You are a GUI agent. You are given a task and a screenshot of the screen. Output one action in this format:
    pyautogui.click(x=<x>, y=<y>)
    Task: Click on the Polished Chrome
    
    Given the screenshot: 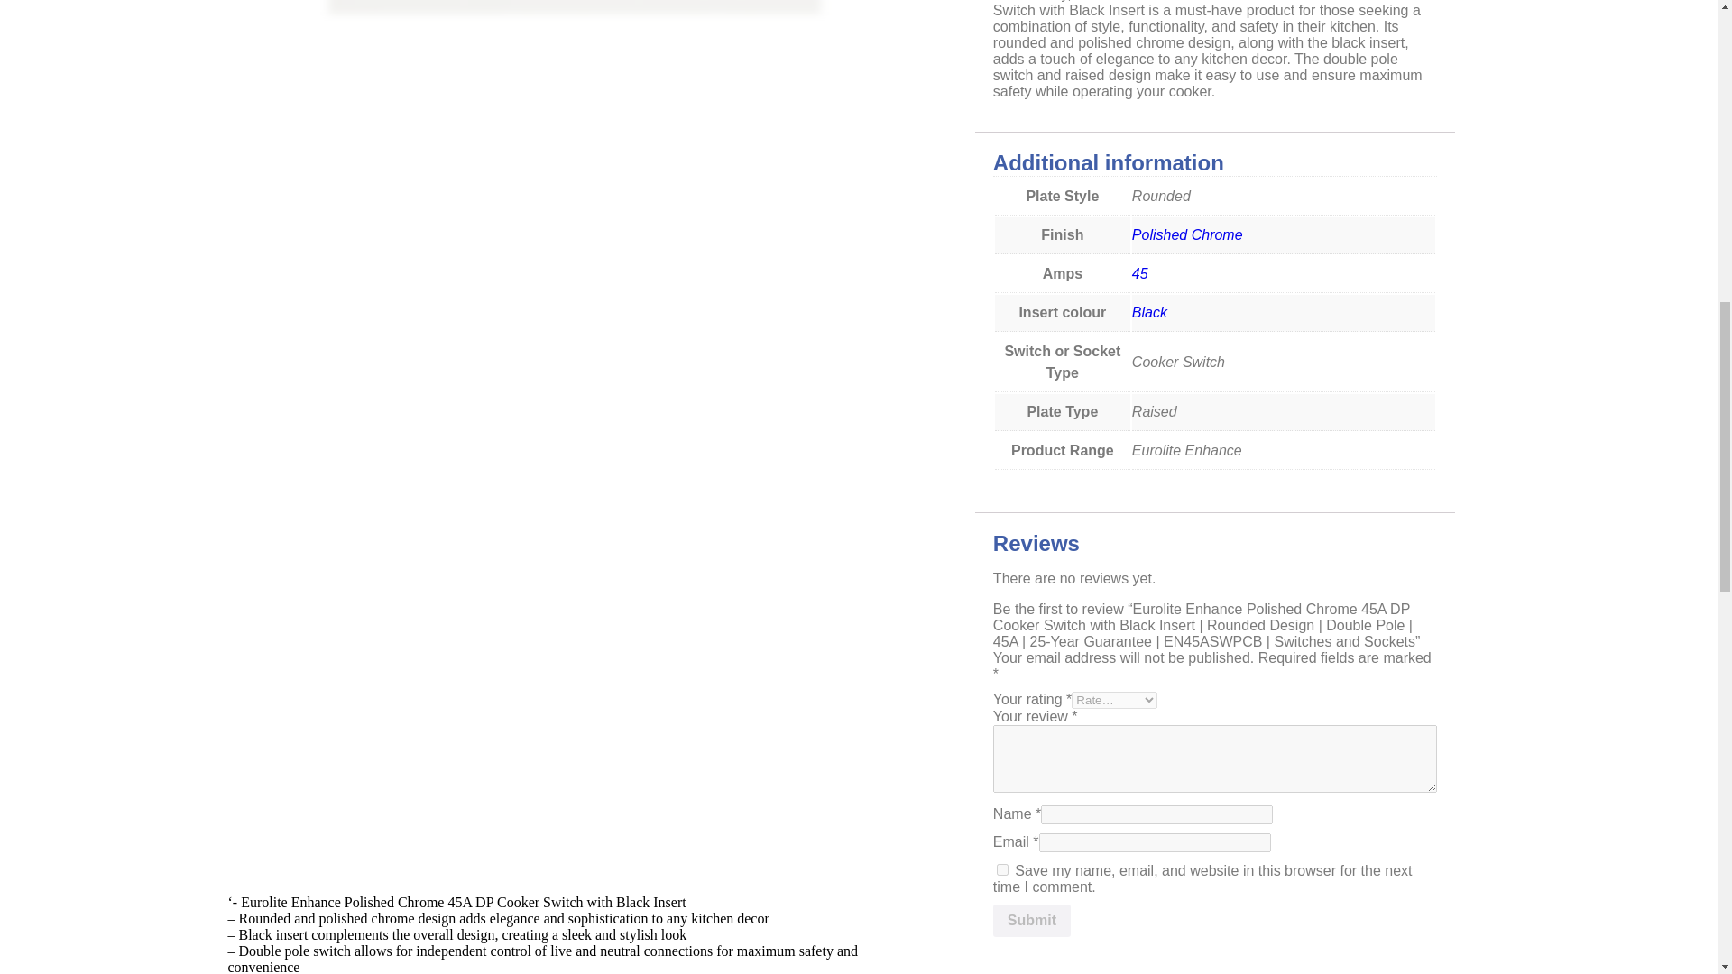 What is the action you would take?
    pyautogui.click(x=1187, y=234)
    